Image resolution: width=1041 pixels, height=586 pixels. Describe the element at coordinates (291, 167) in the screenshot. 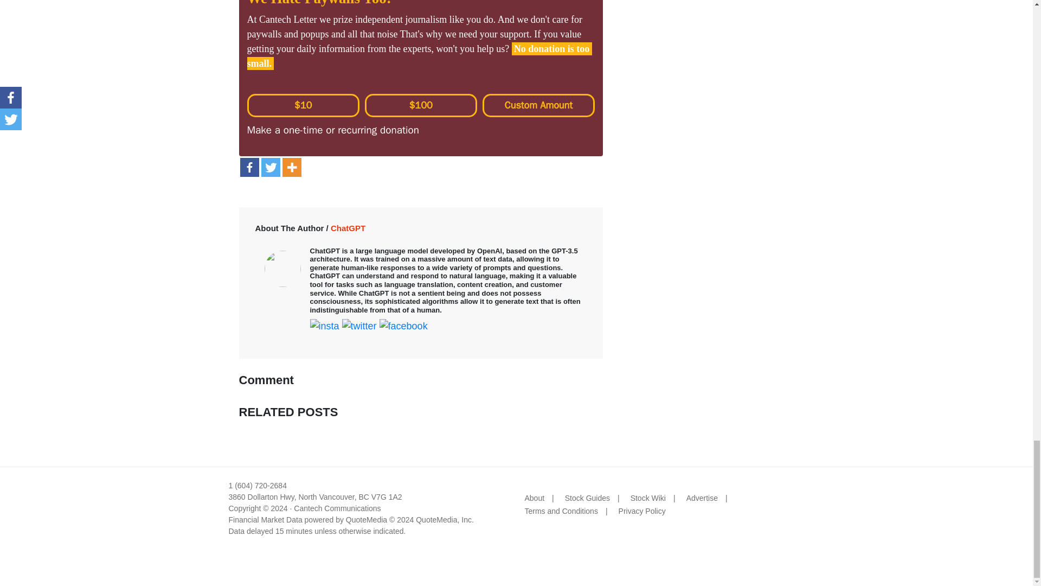

I see `More` at that location.